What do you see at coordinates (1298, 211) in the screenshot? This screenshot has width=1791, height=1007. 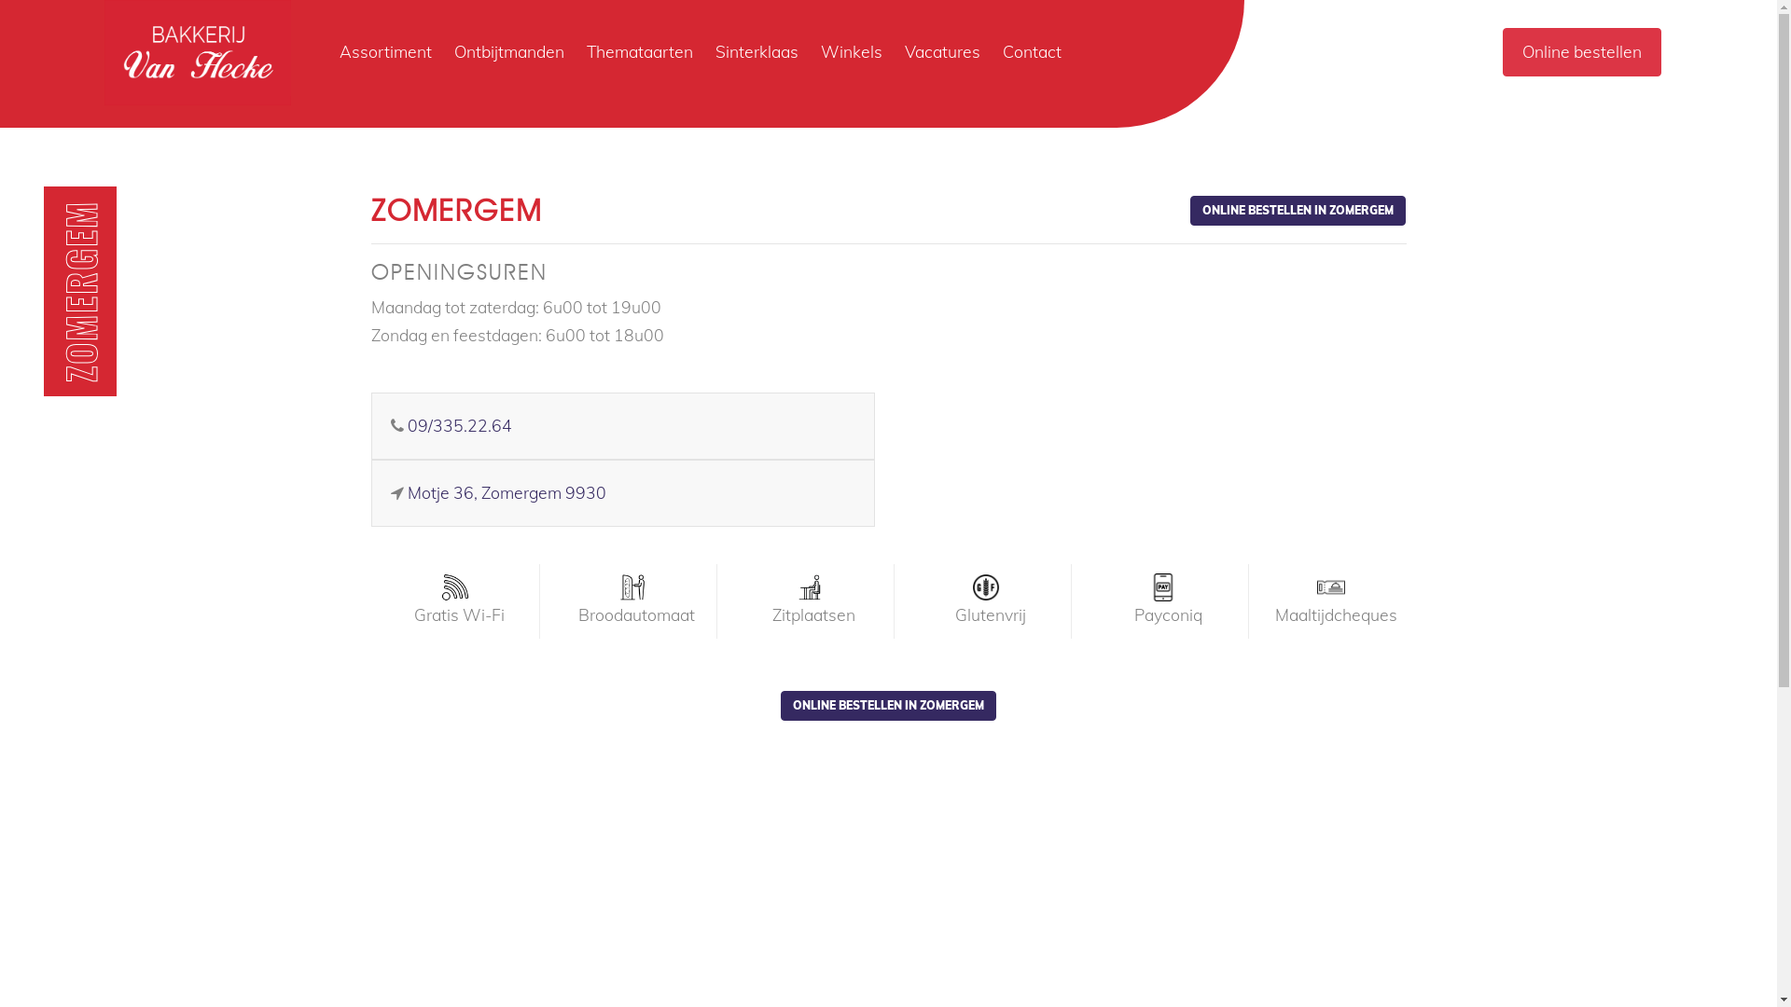 I see `ONLINE BESTELLEN IN ZOMERGEM` at bounding box center [1298, 211].